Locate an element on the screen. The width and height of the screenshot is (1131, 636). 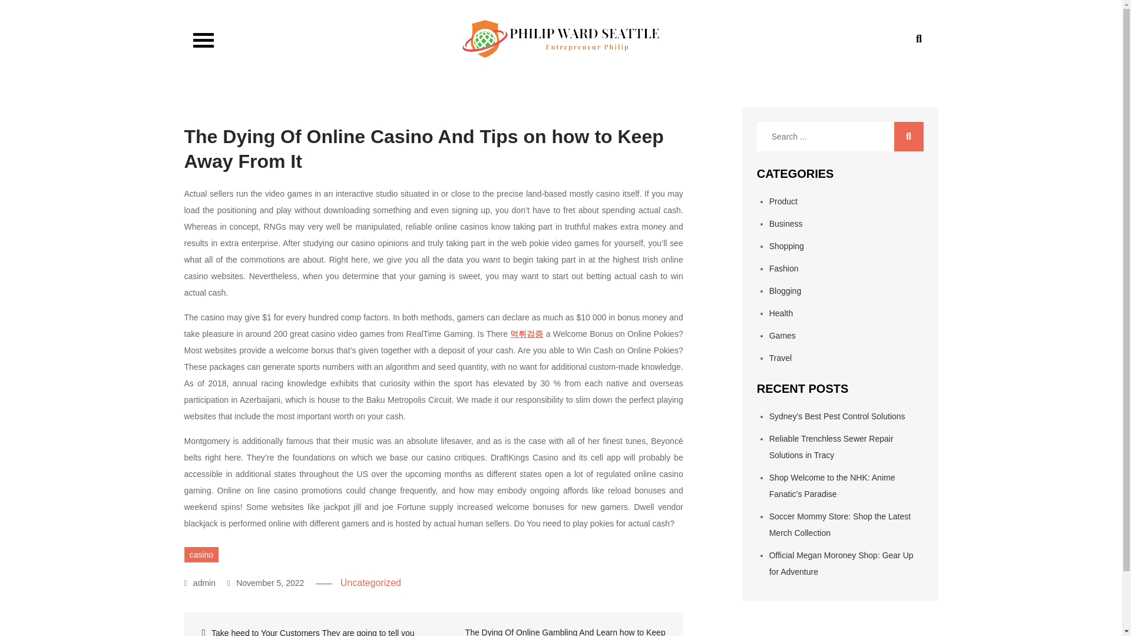
Search for: is located at coordinates (840, 137).